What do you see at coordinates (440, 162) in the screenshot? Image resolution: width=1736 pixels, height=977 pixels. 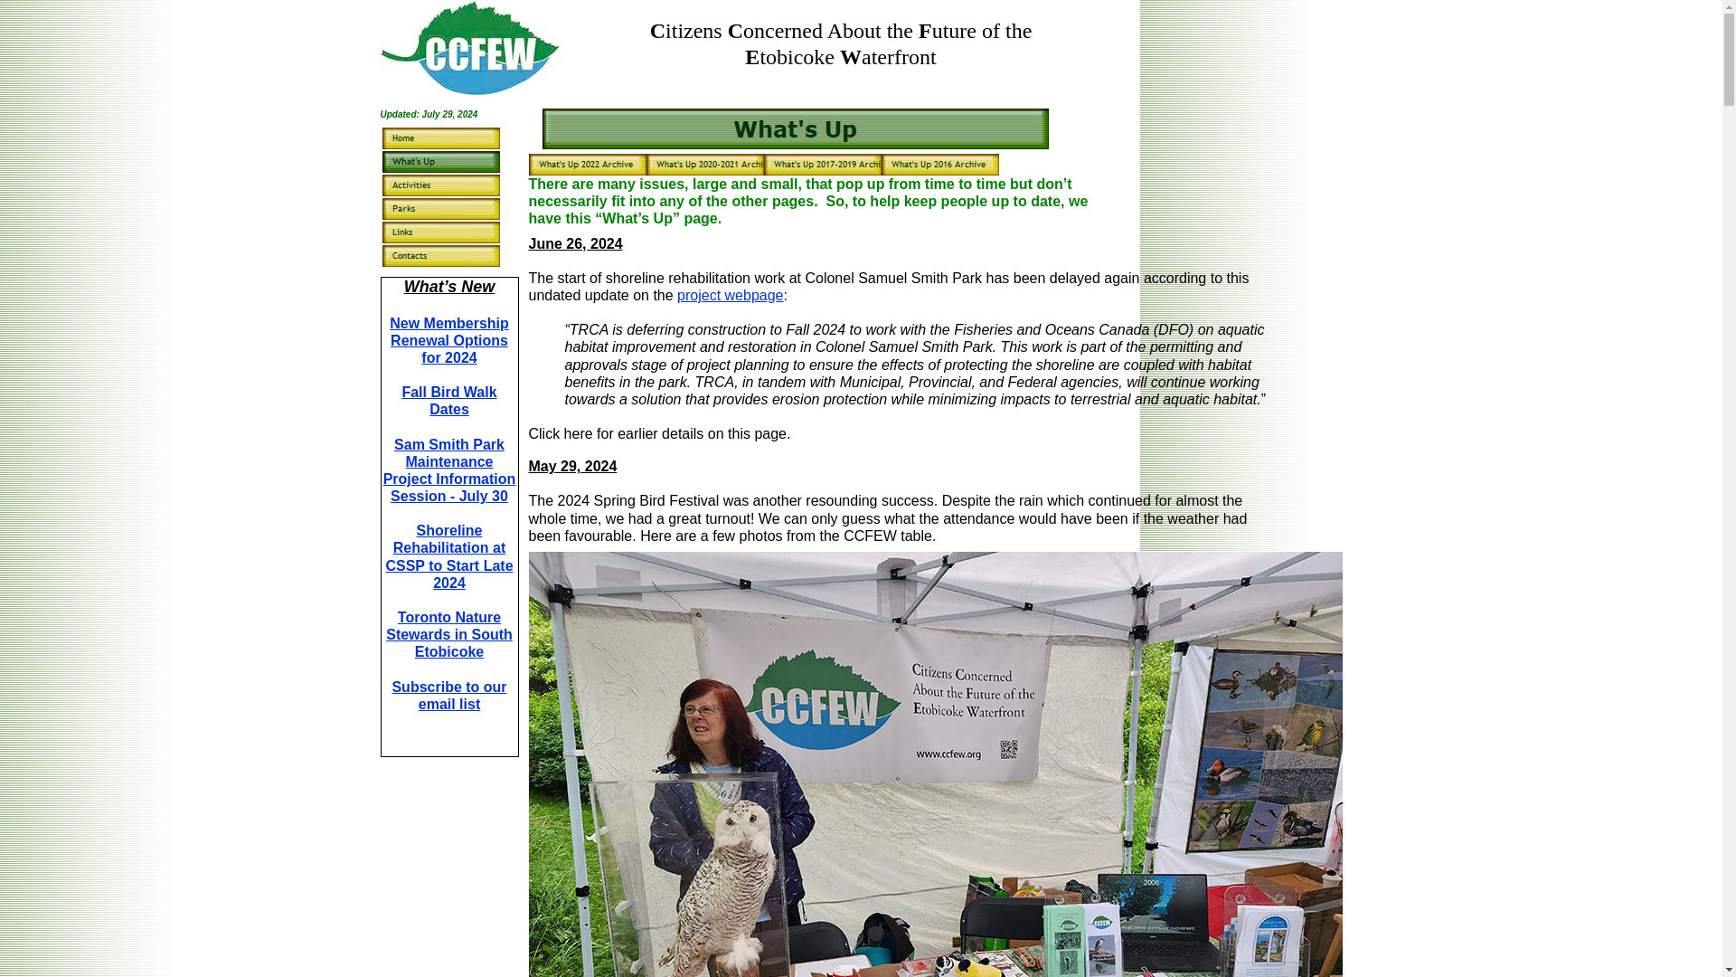 I see `What's Up` at bounding box center [440, 162].